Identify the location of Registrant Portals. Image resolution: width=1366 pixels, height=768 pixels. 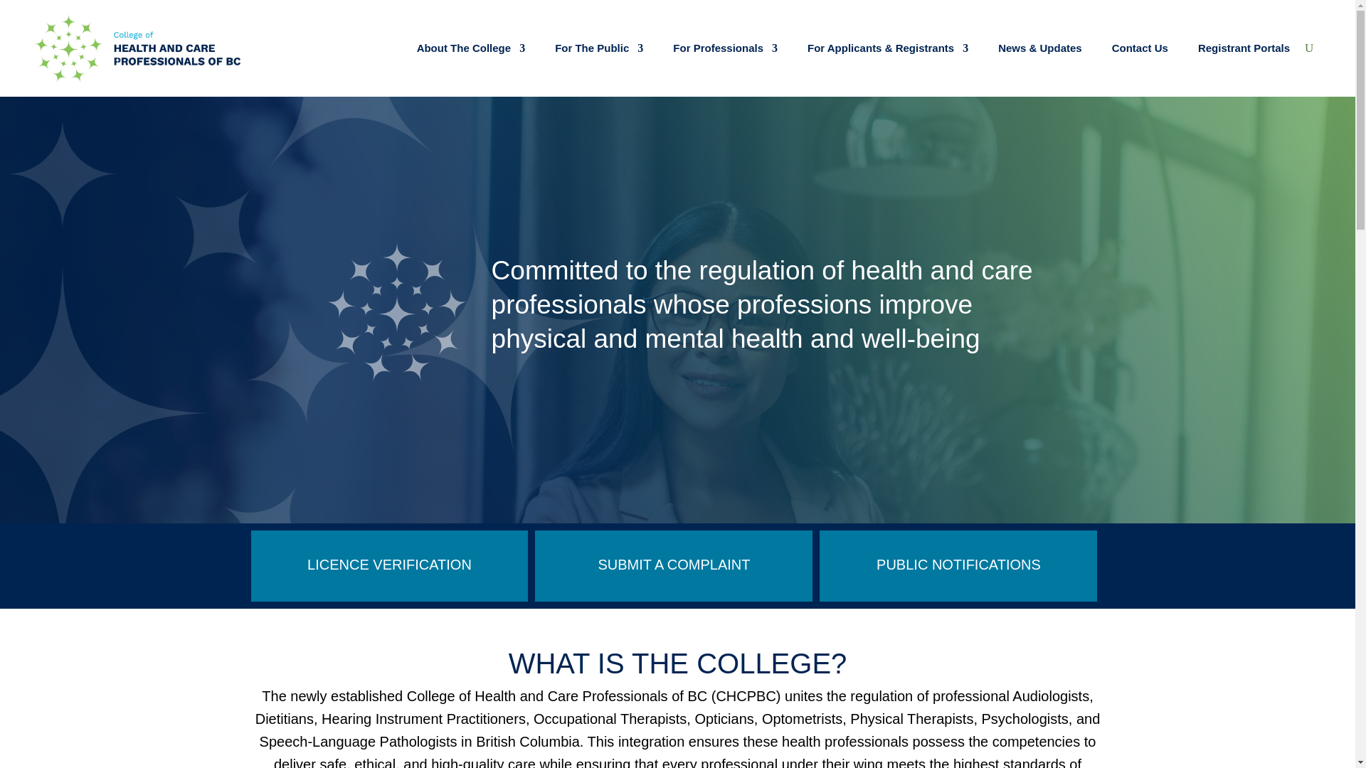
(1244, 48).